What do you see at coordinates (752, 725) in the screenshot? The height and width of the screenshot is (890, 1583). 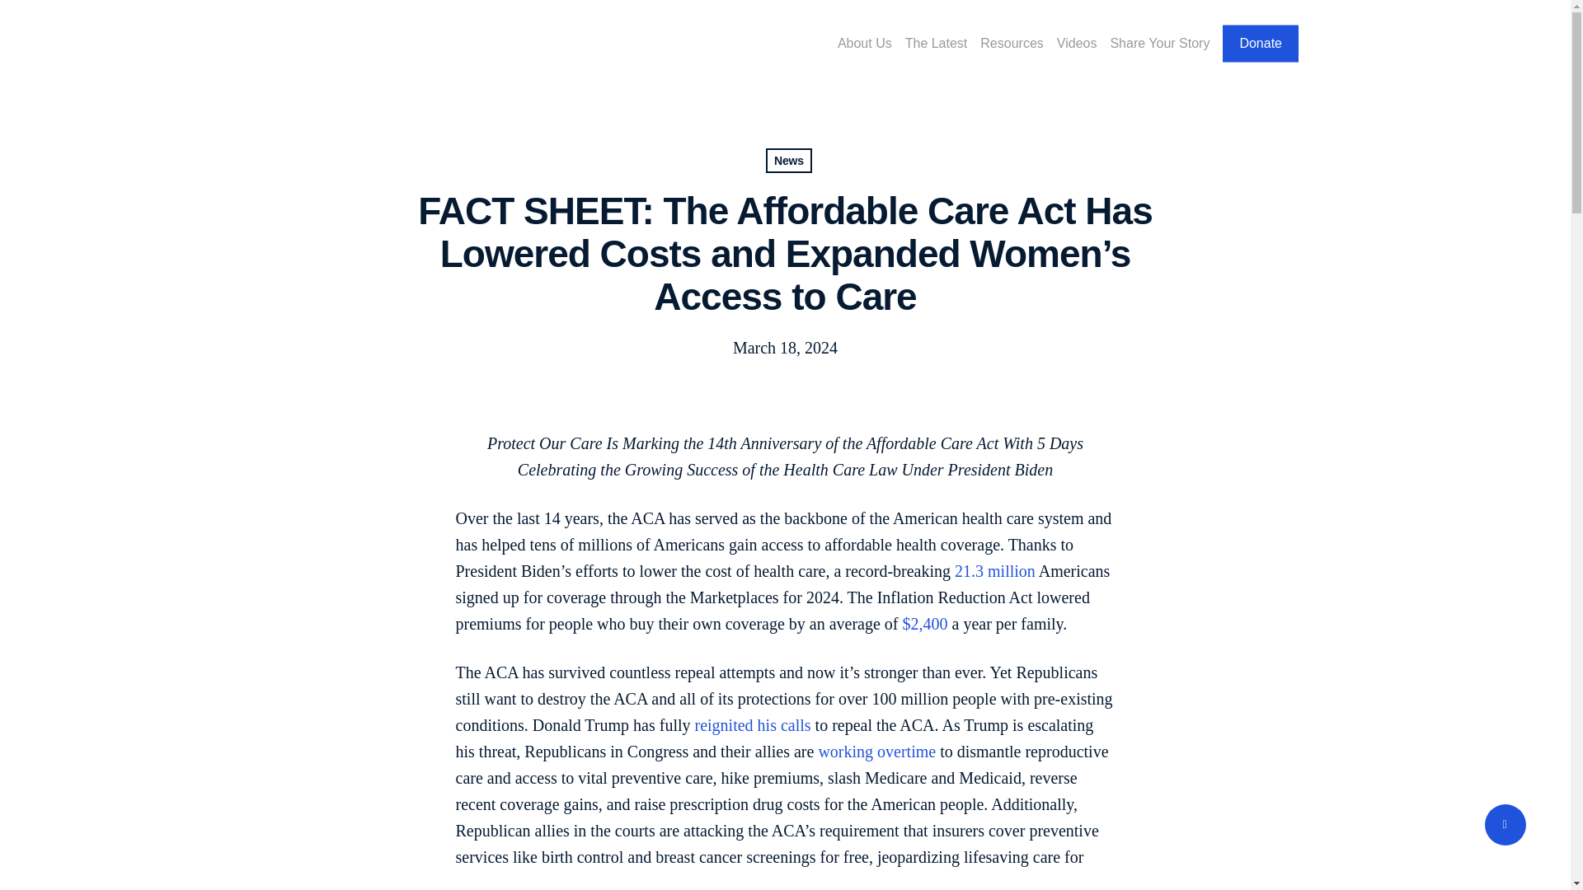 I see `reignited his calls` at bounding box center [752, 725].